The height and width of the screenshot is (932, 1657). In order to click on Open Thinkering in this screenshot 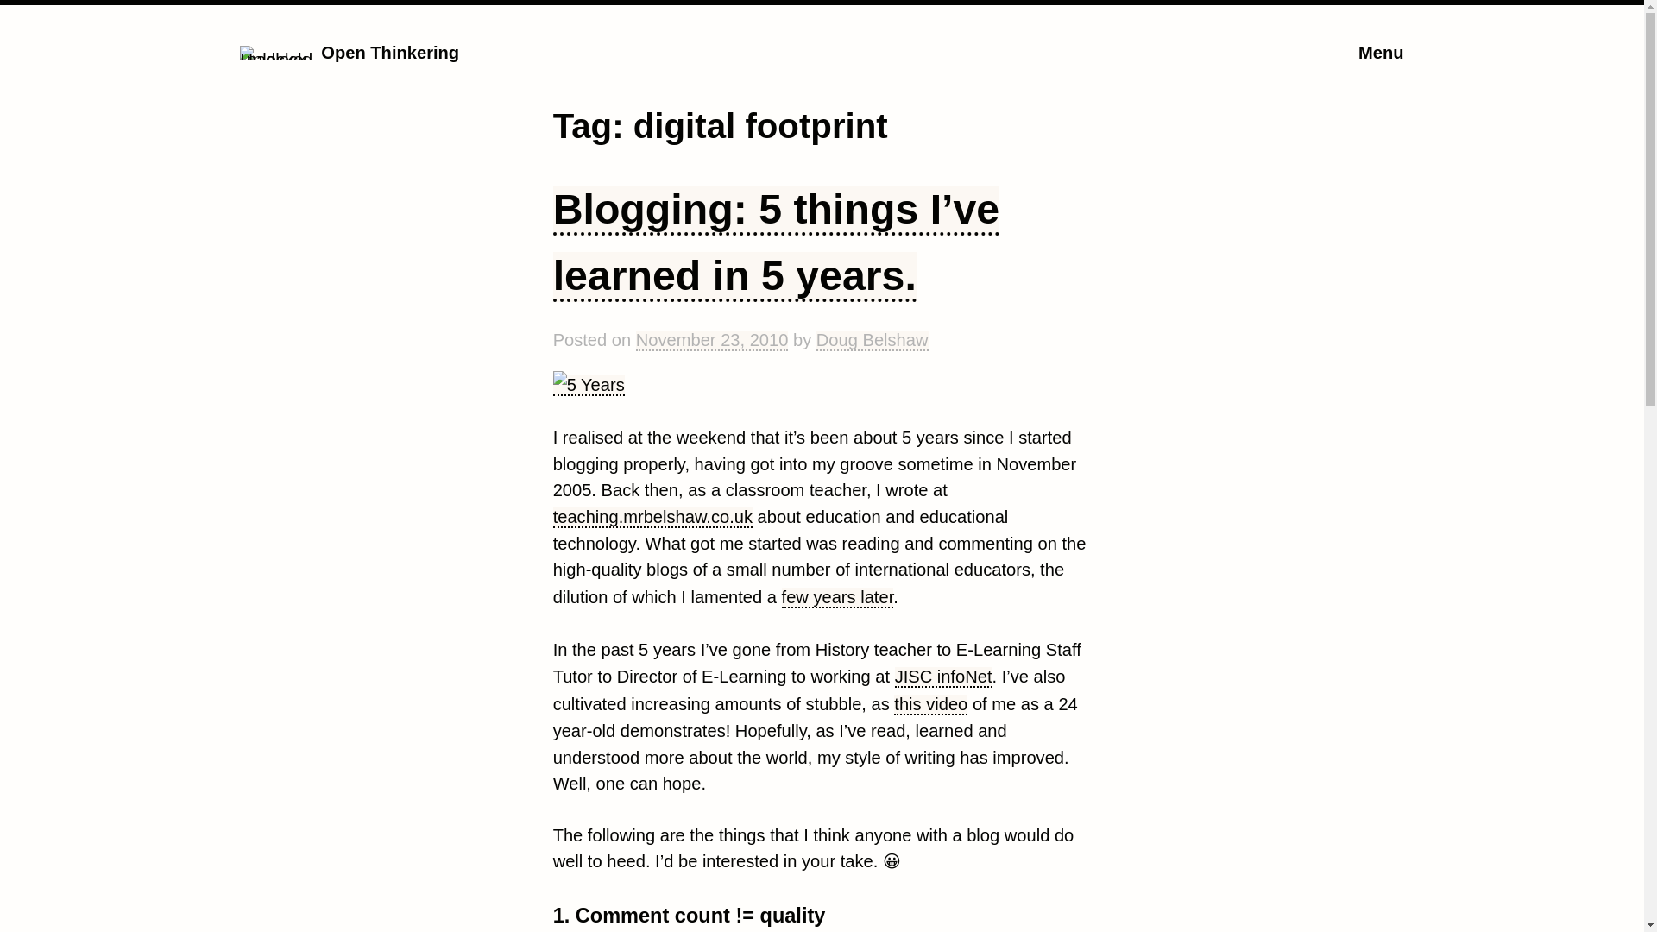, I will do `click(390, 52)`.